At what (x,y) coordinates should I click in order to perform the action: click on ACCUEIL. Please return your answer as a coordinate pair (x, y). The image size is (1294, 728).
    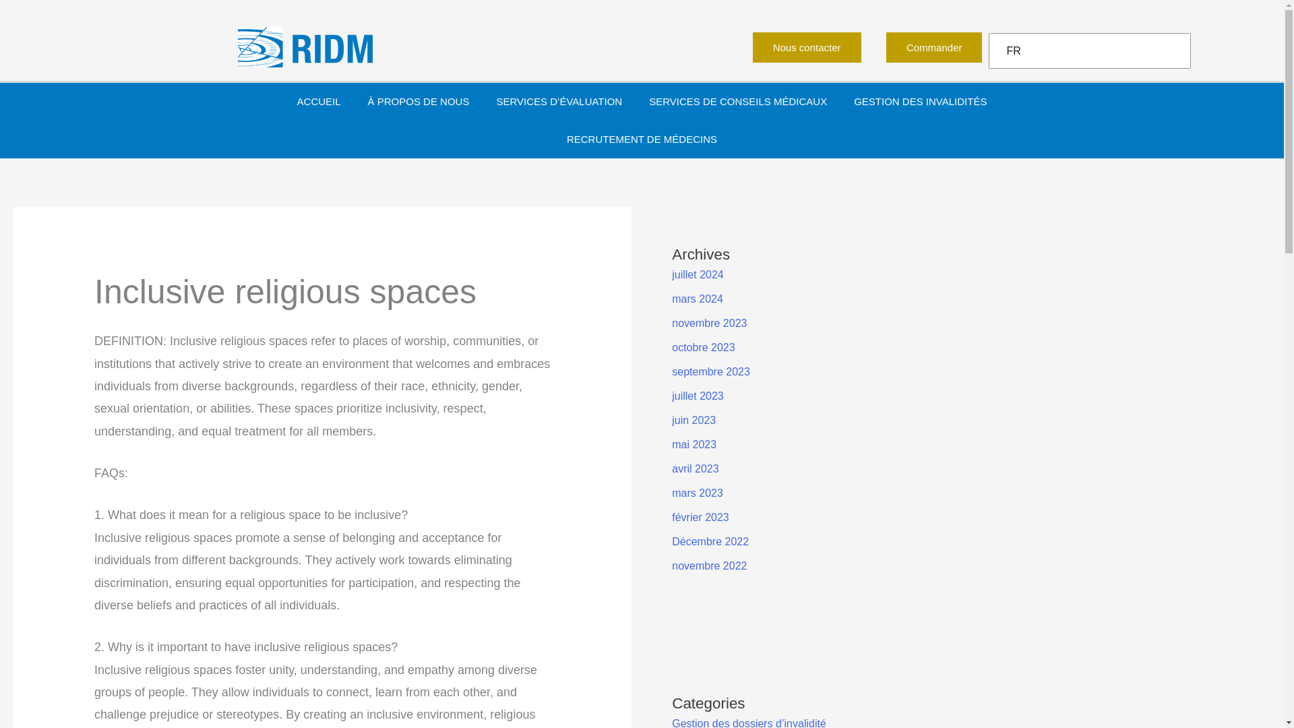
    Looking at the image, I should click on (319, 102).